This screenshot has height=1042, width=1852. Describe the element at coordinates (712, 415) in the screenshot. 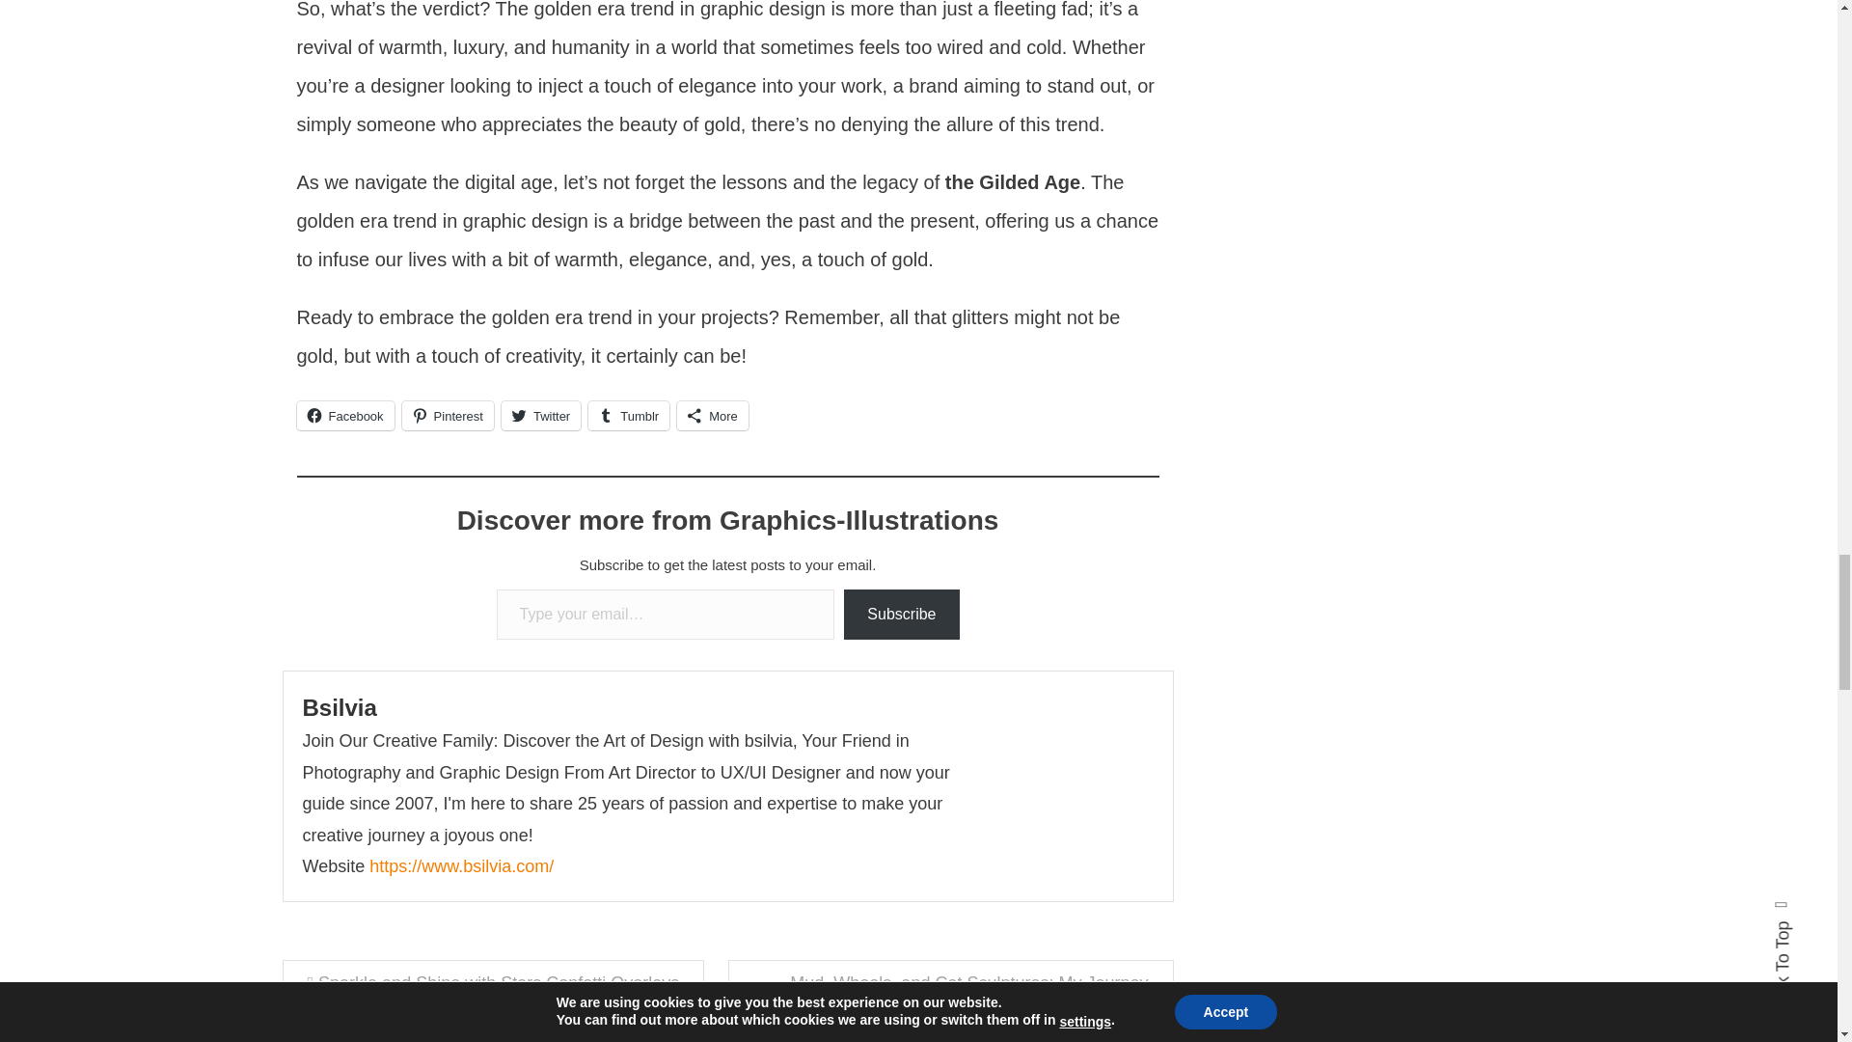

I see `More` at that location.